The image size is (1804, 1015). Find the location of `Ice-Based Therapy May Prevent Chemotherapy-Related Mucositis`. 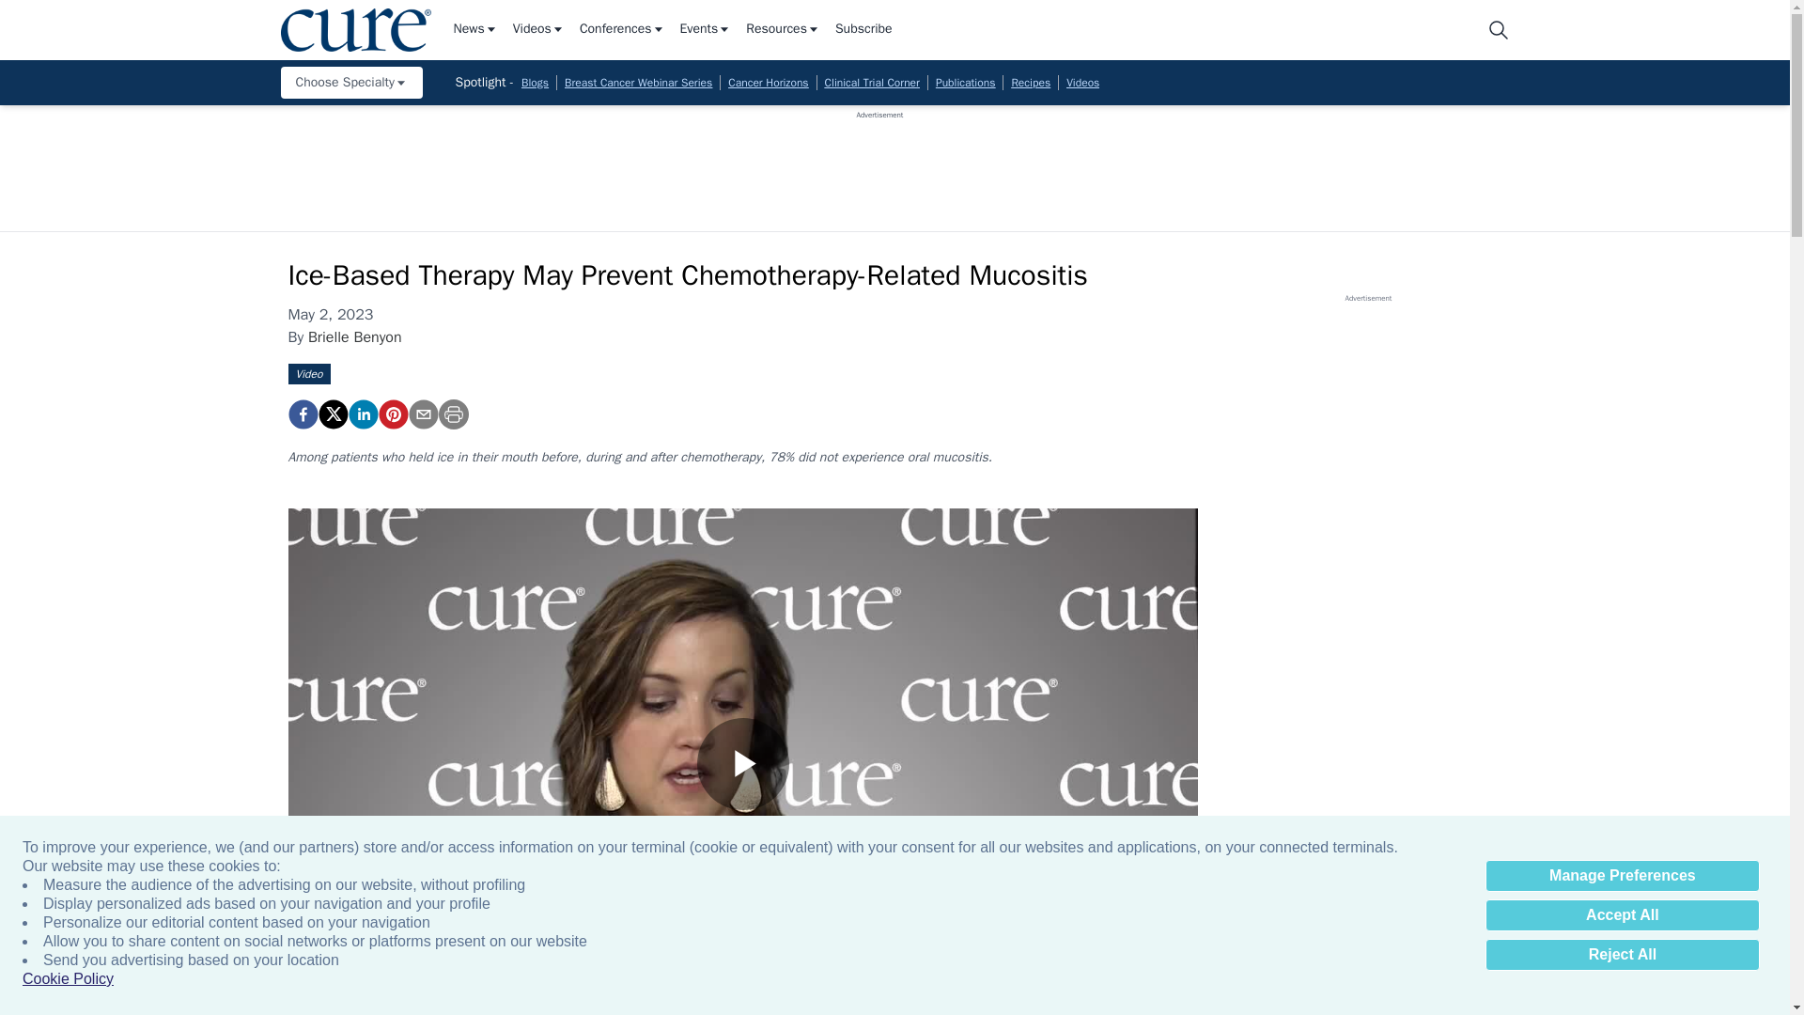

Ice-Based Therapy May Prevent Chemotherapy-Related Mucositis is located at coordinates (392, 414).